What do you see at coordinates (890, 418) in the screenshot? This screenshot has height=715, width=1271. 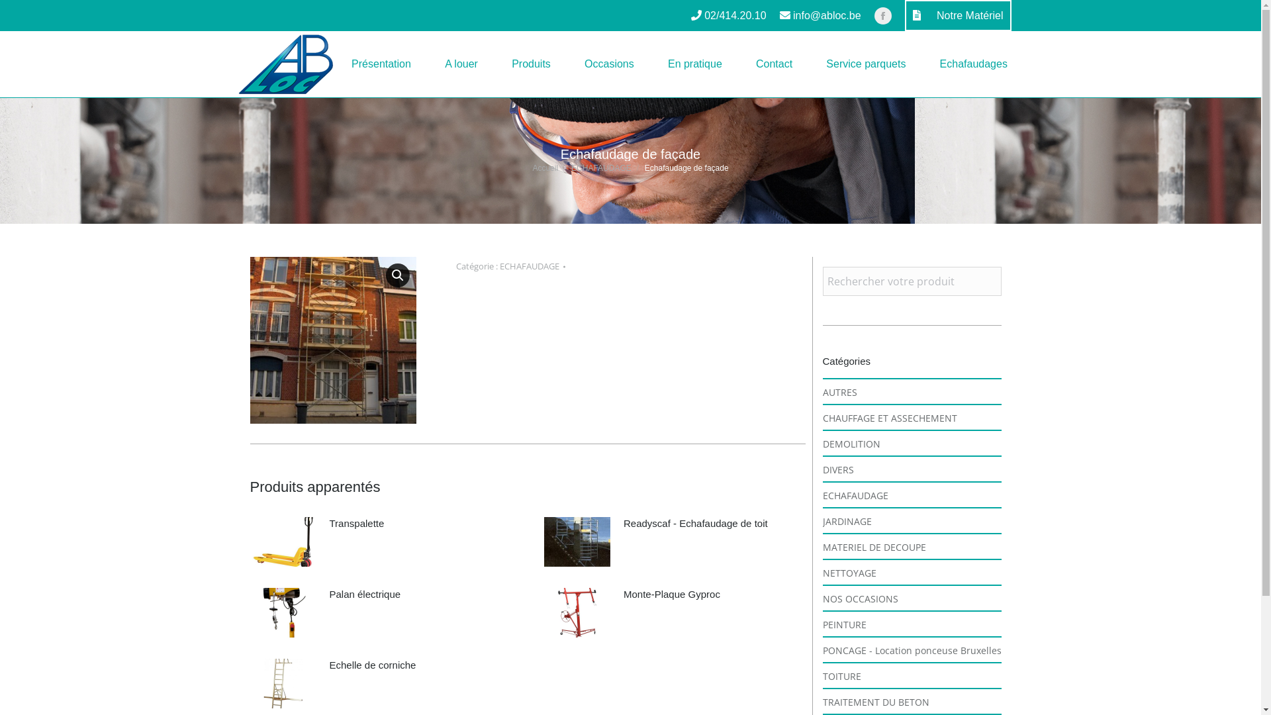 I see `CHAUFFAGE ET ASSECHEMENT` at bounding box center [890, 418].